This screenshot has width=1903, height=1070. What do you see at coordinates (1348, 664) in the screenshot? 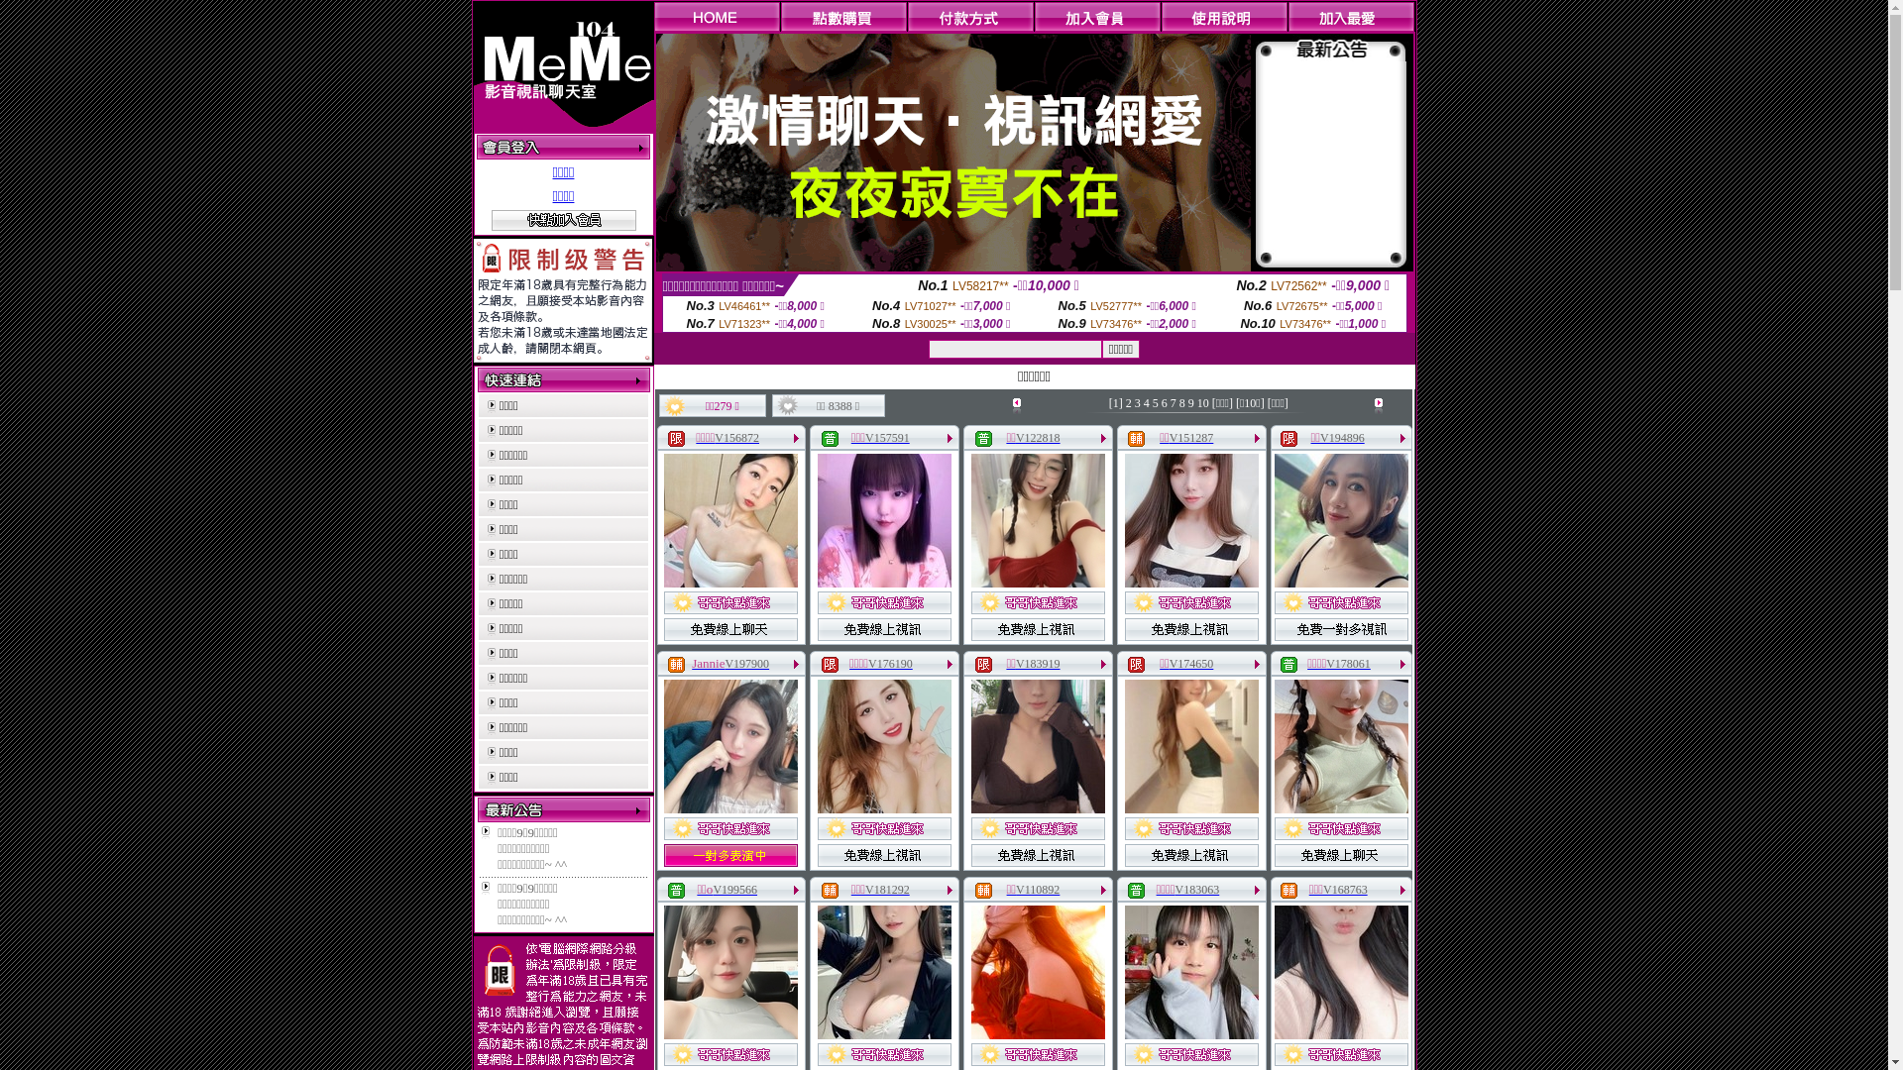
I see `V178061` at bounding box center [1348, 664].